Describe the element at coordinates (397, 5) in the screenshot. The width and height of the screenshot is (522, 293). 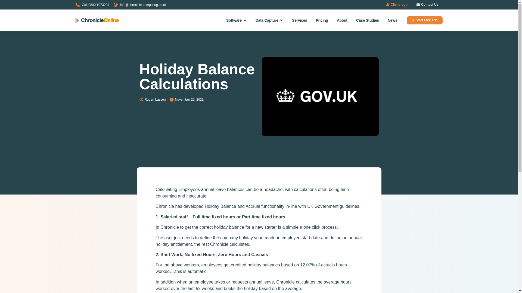
I see `Client login` at that location.